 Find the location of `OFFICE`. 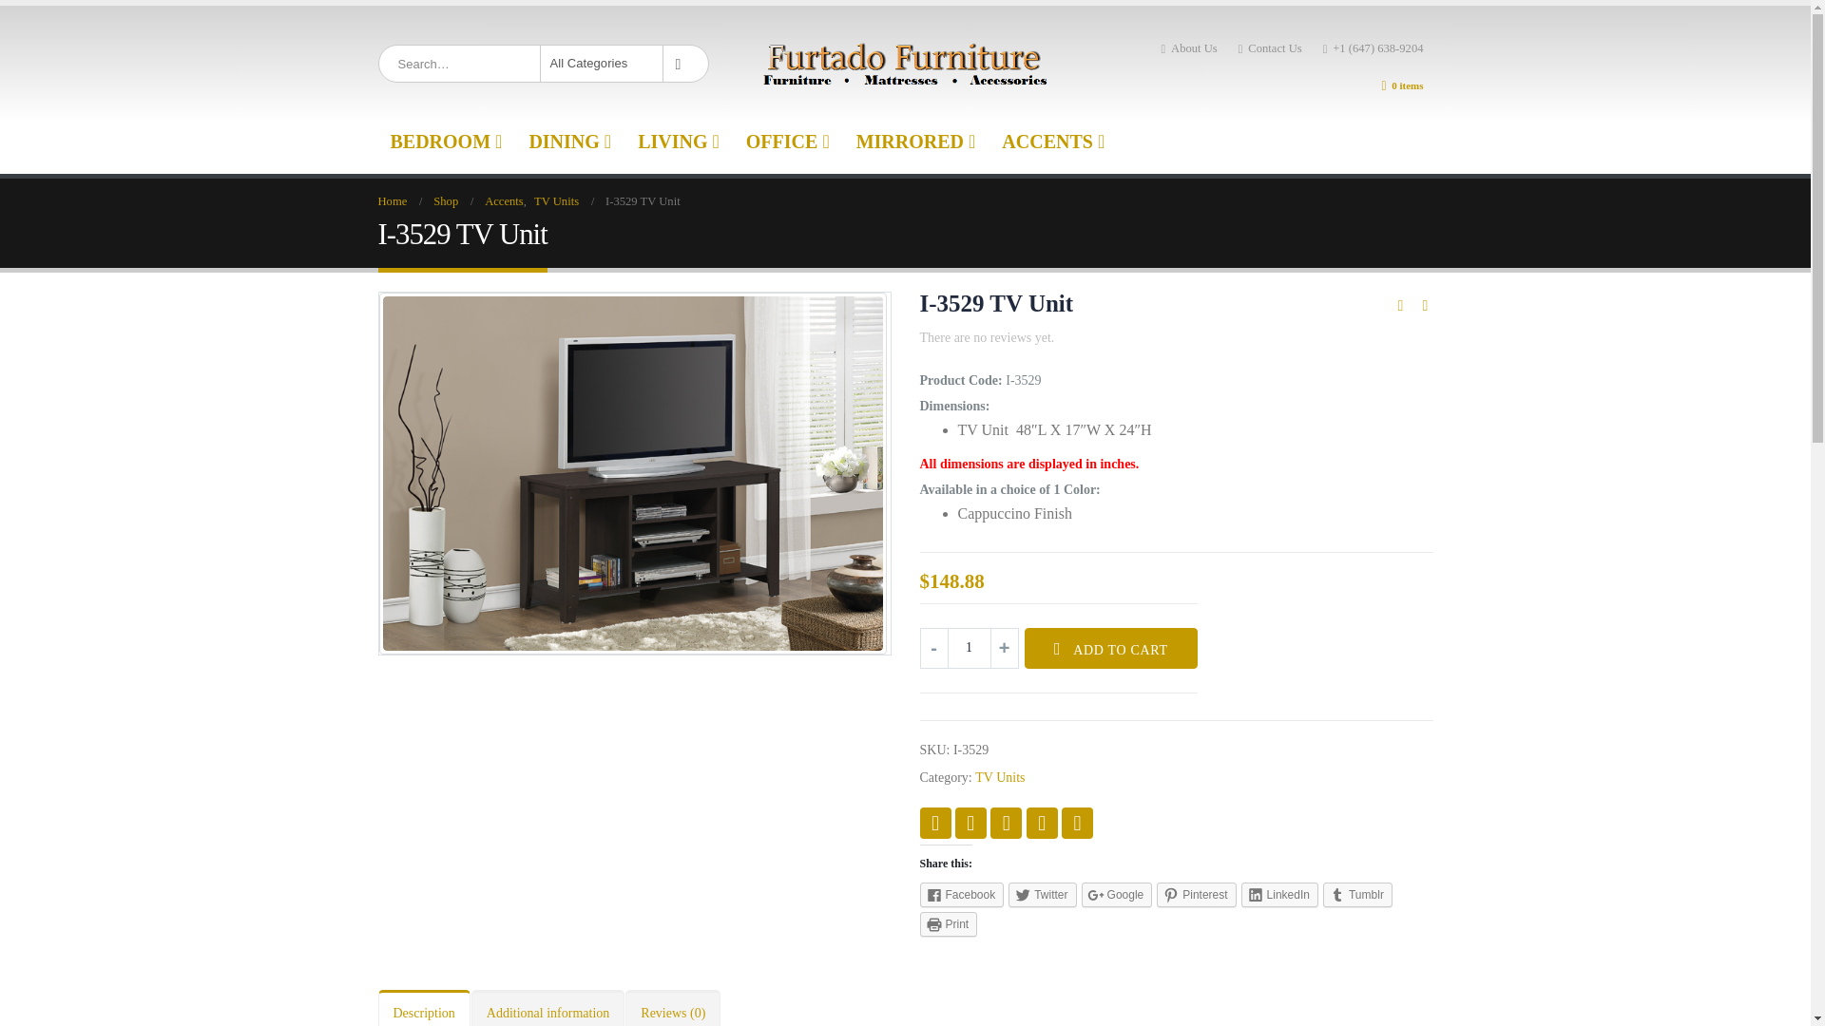

OFFICE is located at coordinates (787, 141).